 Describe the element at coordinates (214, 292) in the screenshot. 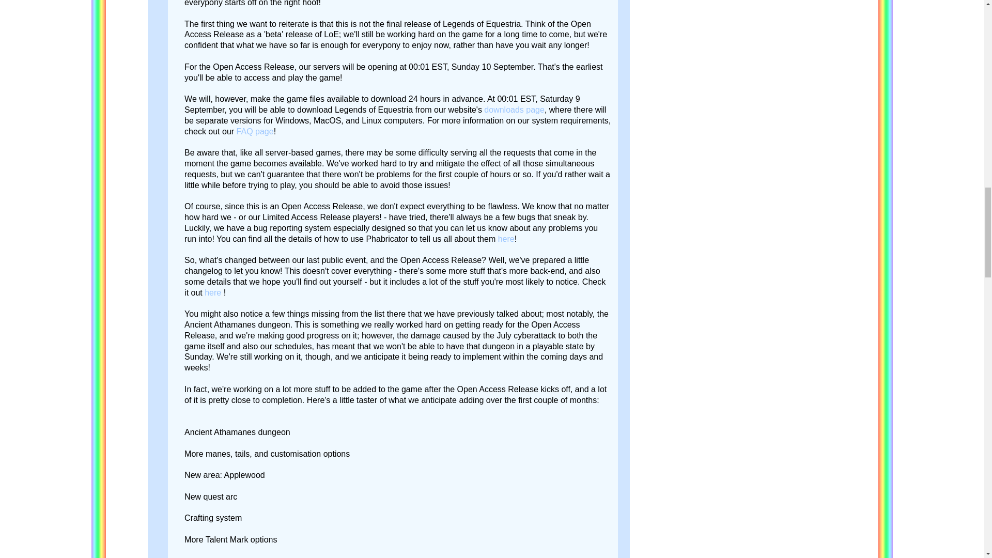

I see `here` at that location.